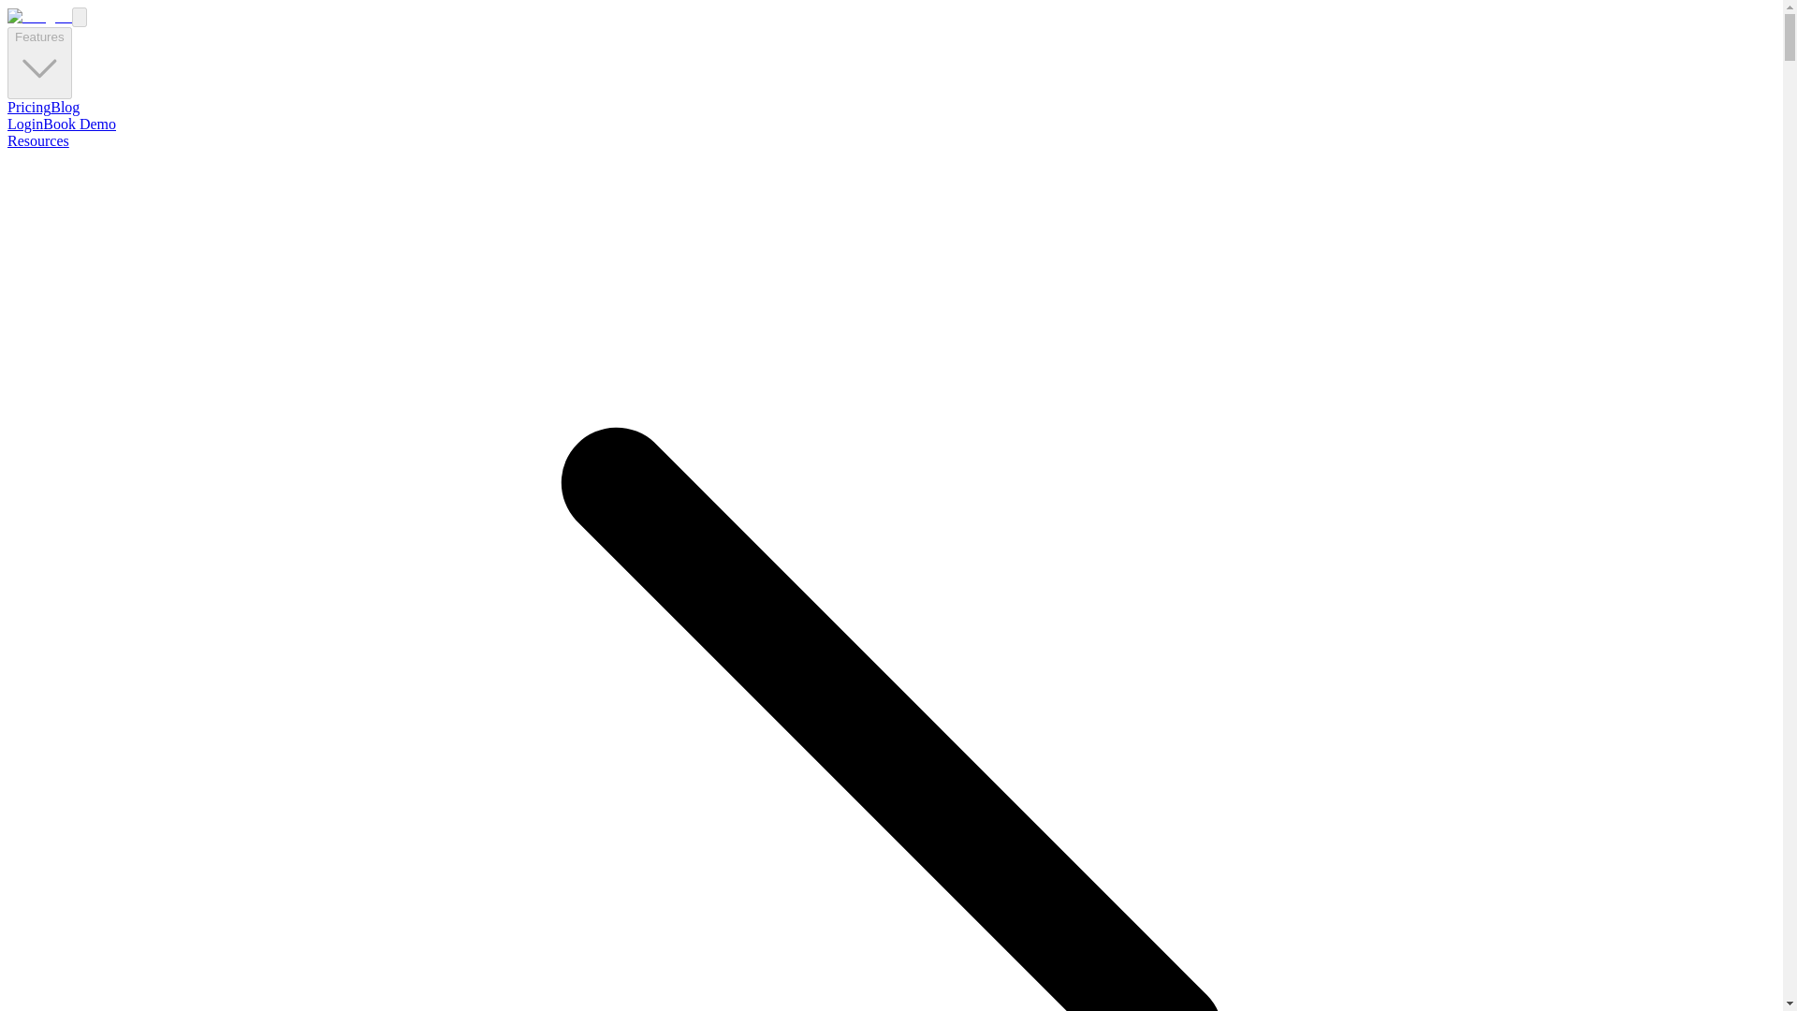 The height and width of the screenshot is (1011, 1797). What do you see at coordinates (28, 107) in the screenshot?
I see `Pricing` at bounding box center [28, 107].